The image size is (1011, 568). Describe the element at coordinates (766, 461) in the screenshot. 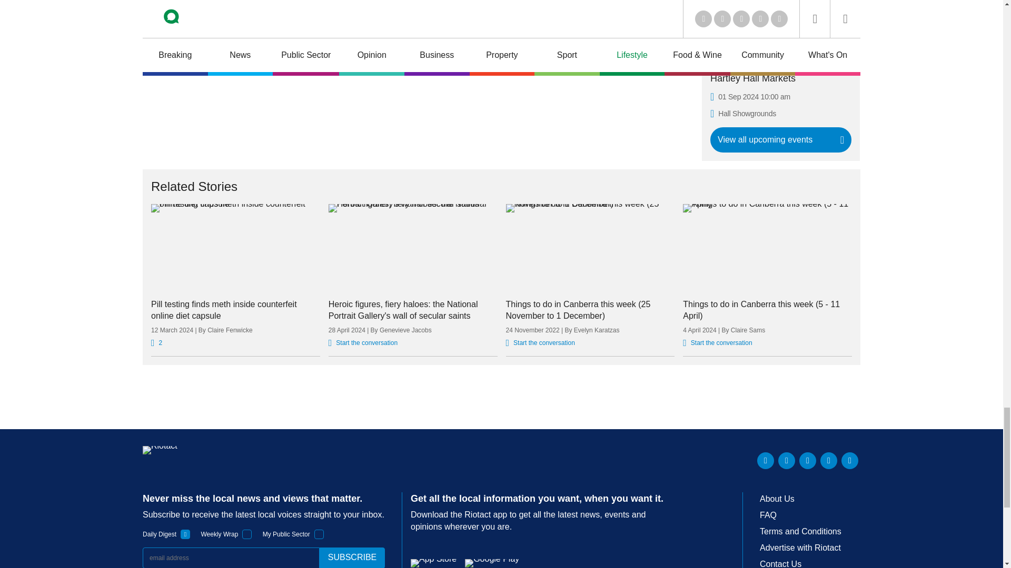

I see `LinkedIn` at that location.